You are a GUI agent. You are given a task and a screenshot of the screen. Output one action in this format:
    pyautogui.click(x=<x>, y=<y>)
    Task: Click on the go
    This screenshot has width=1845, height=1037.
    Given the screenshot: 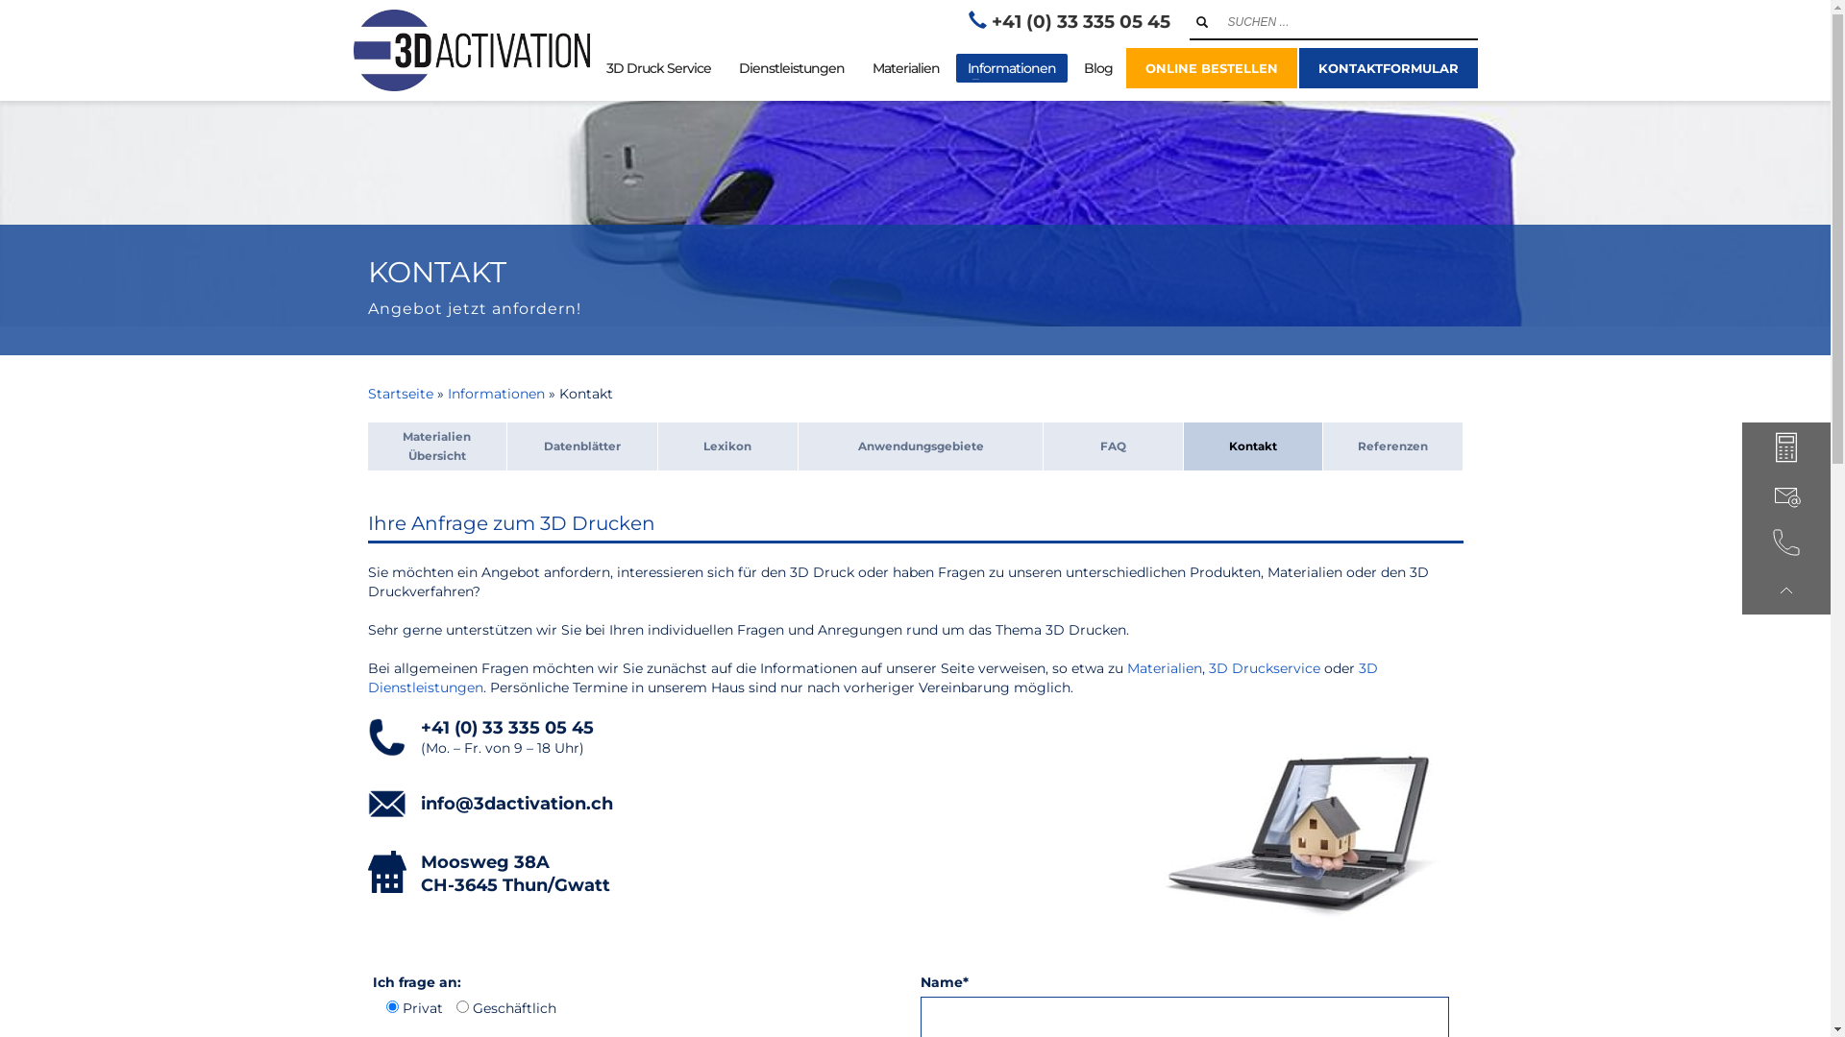 What is the action you would take?
    pyautogui.click(x=1201, y=22)
    